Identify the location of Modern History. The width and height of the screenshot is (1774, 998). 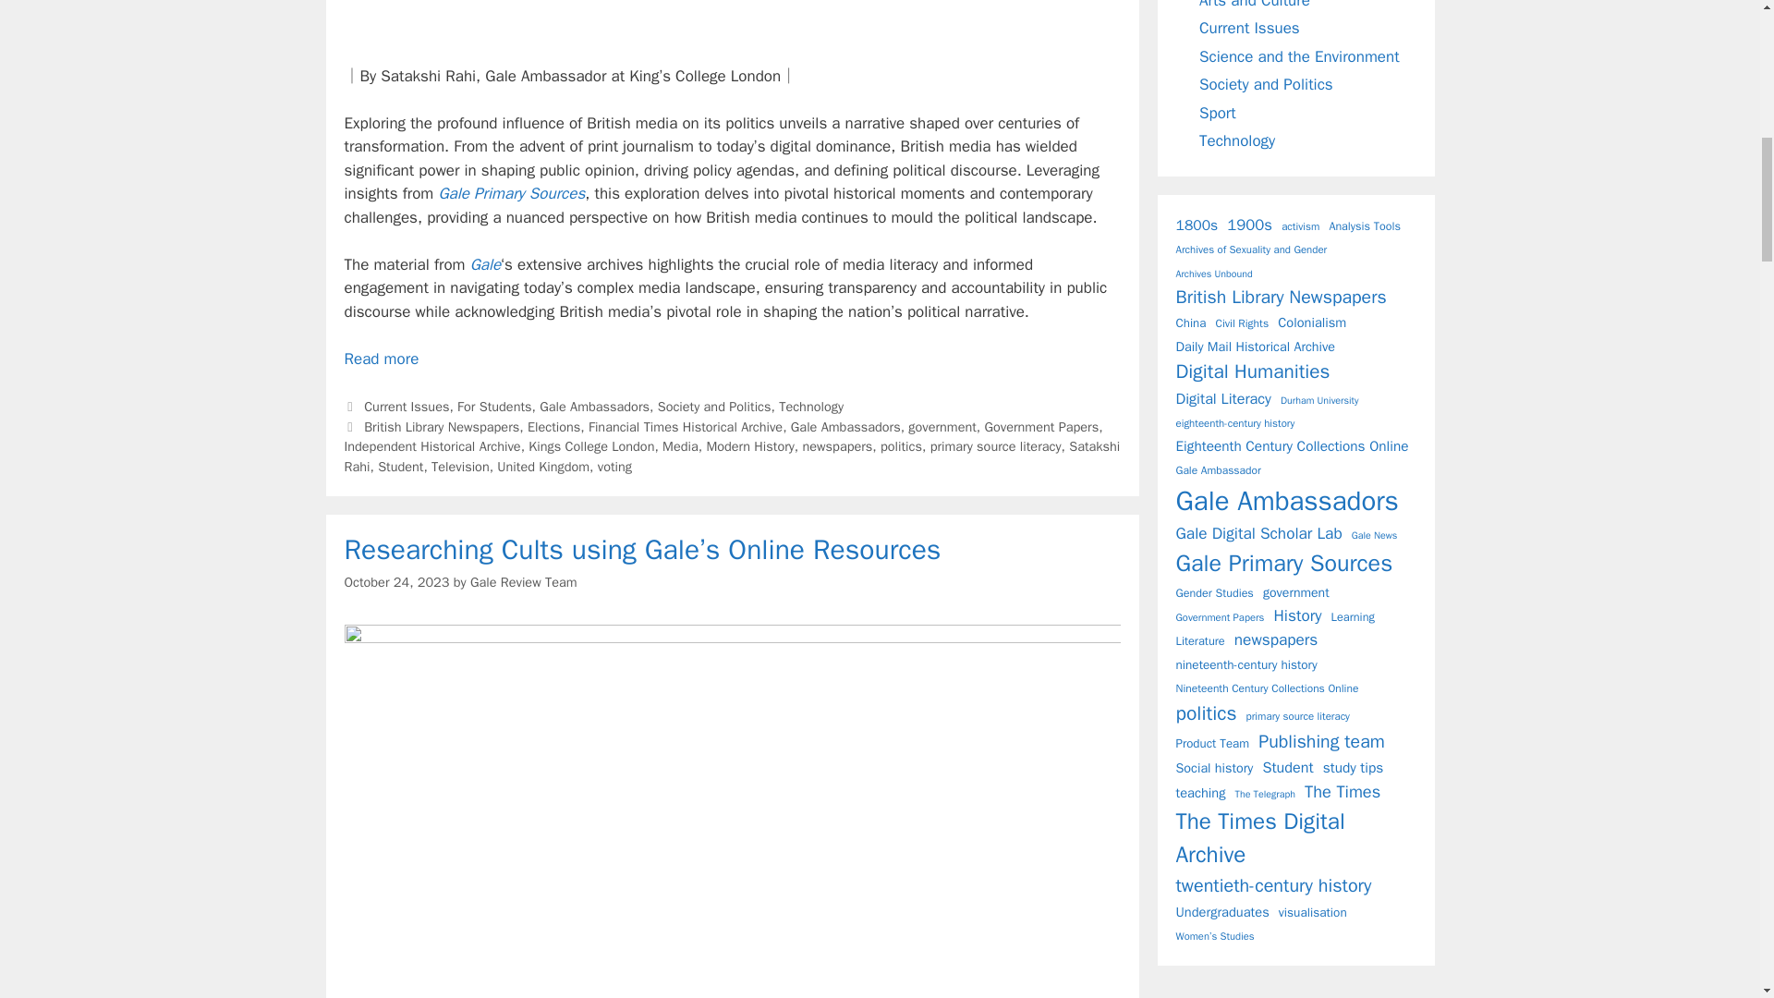
(749, 446).